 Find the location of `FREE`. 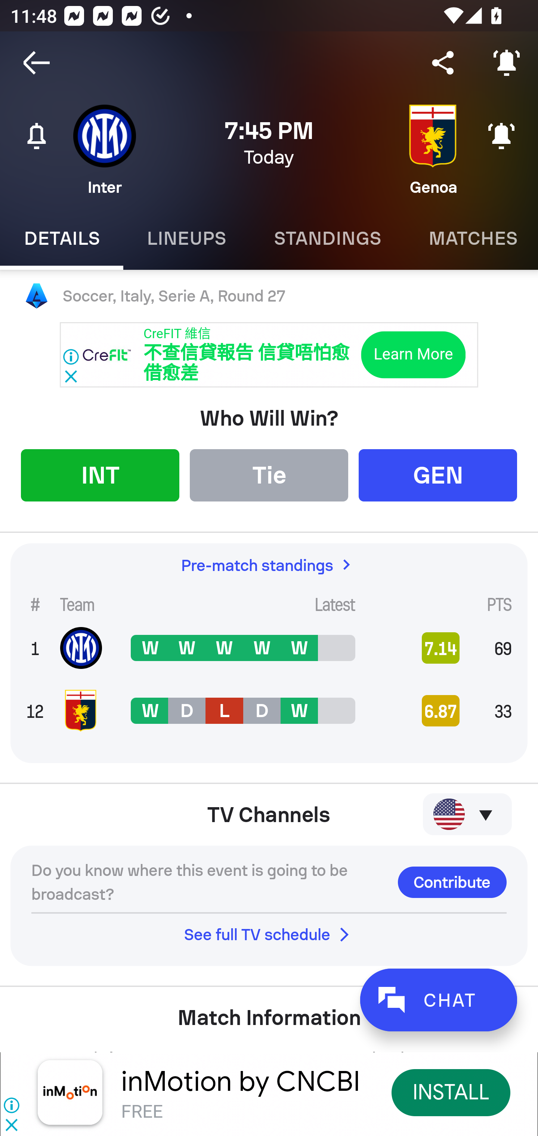

FREE is located at coordinates (142, 1111).